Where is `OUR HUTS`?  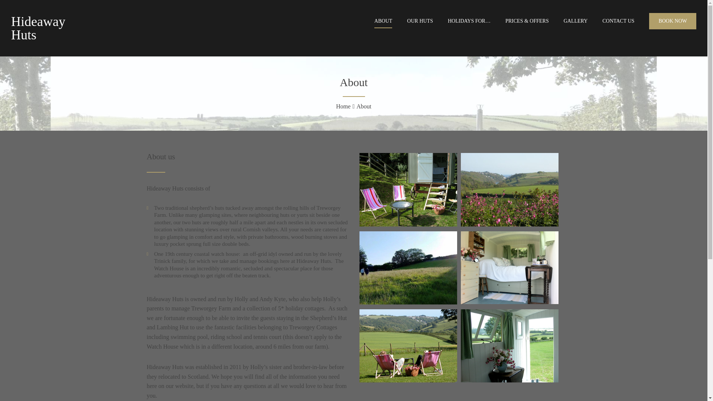 OUR HUTS is located at coordinates (420, 21).